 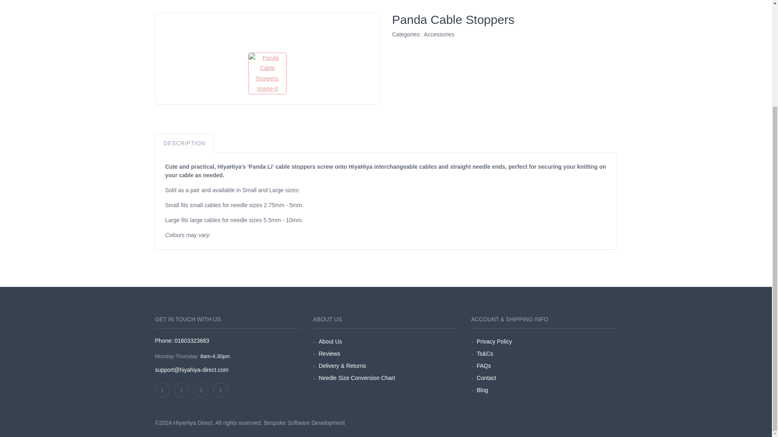 I want to click on Link to About Us, so click(x=330, y=342).